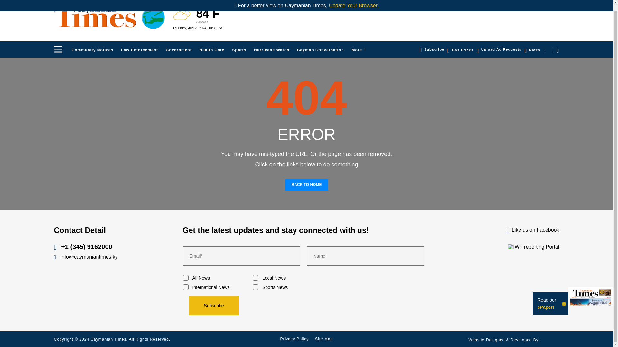  What do you see at coordinates (353, 1) in the screenshot?
I see `Update Your Browser` at bounding box center [353, 1].